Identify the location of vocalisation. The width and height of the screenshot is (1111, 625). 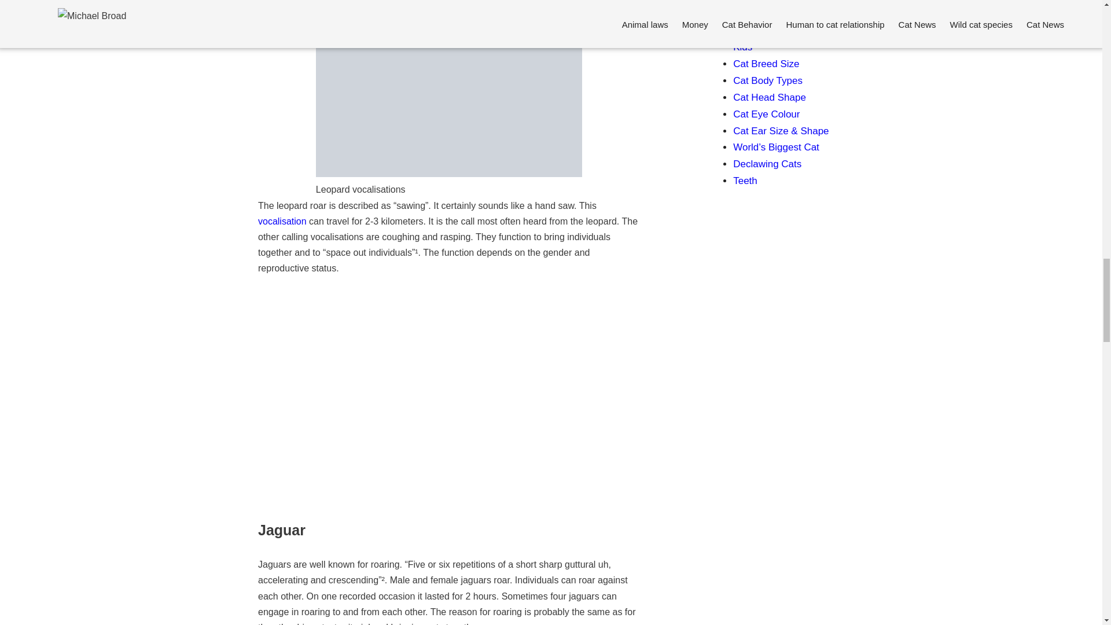
(282, 221).